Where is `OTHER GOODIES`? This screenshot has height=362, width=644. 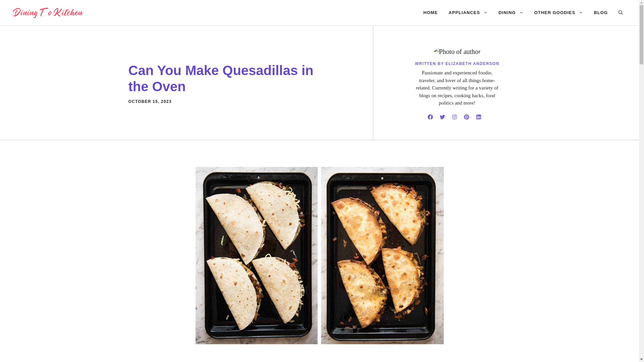 OTHER GOODIES is located at coordinates (558, 13).